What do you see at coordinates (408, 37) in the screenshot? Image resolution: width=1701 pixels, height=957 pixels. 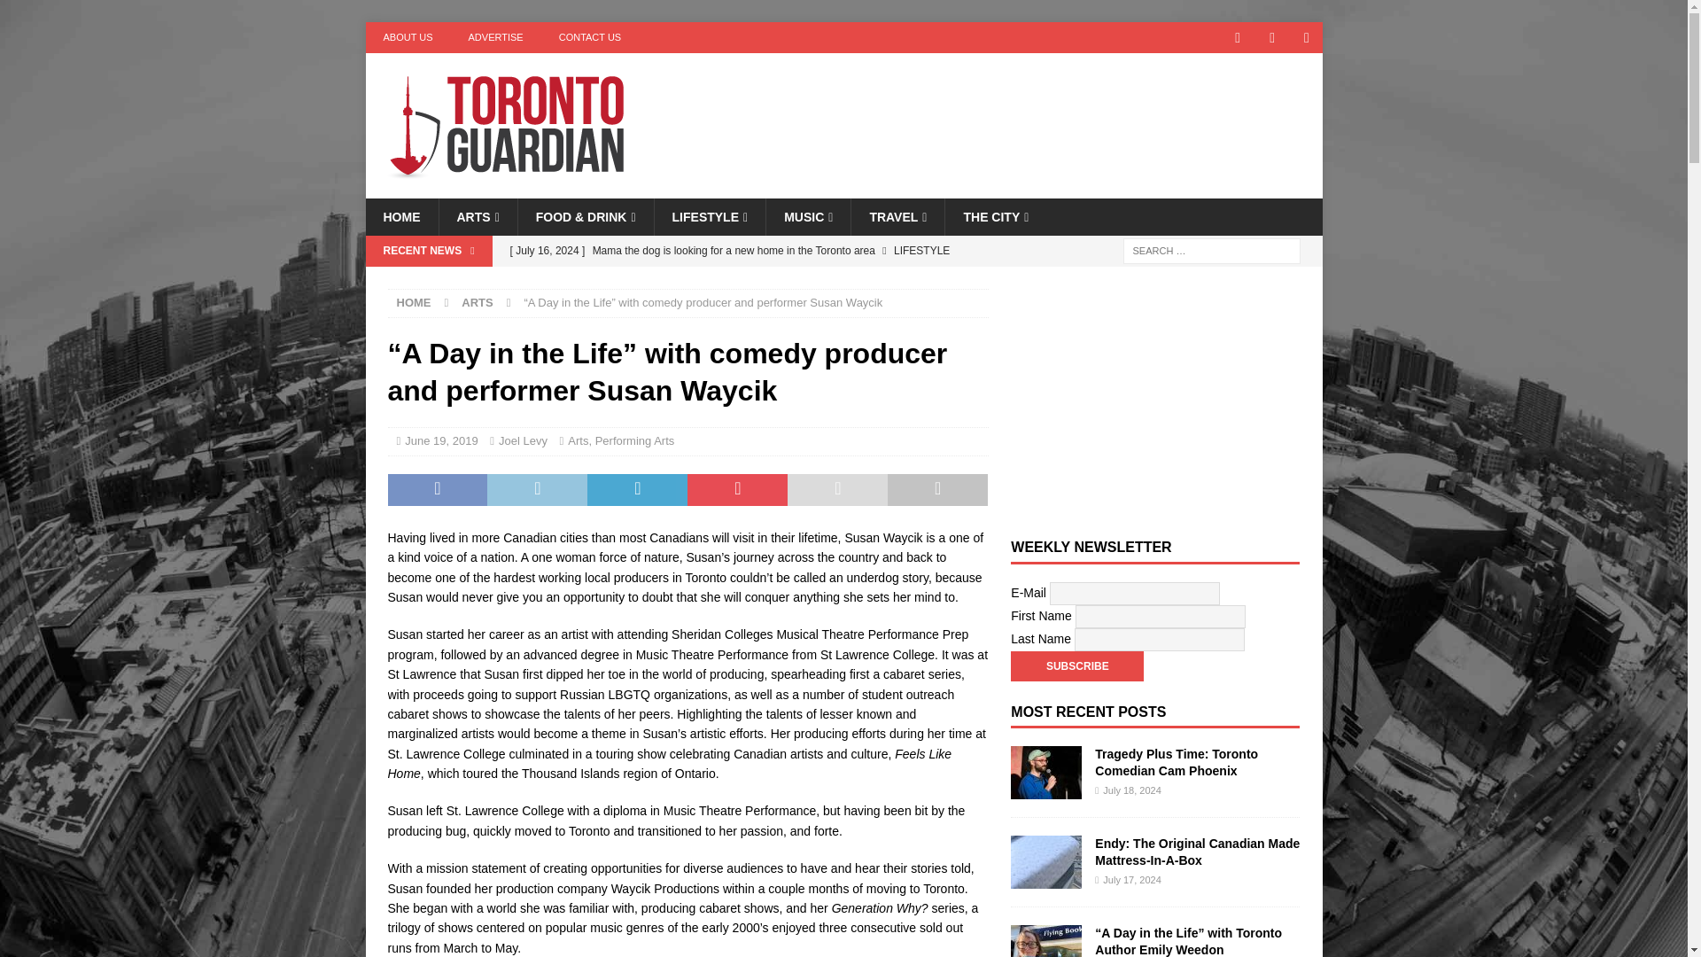 I see `ABOUT US` at bounding box center [408, 37].